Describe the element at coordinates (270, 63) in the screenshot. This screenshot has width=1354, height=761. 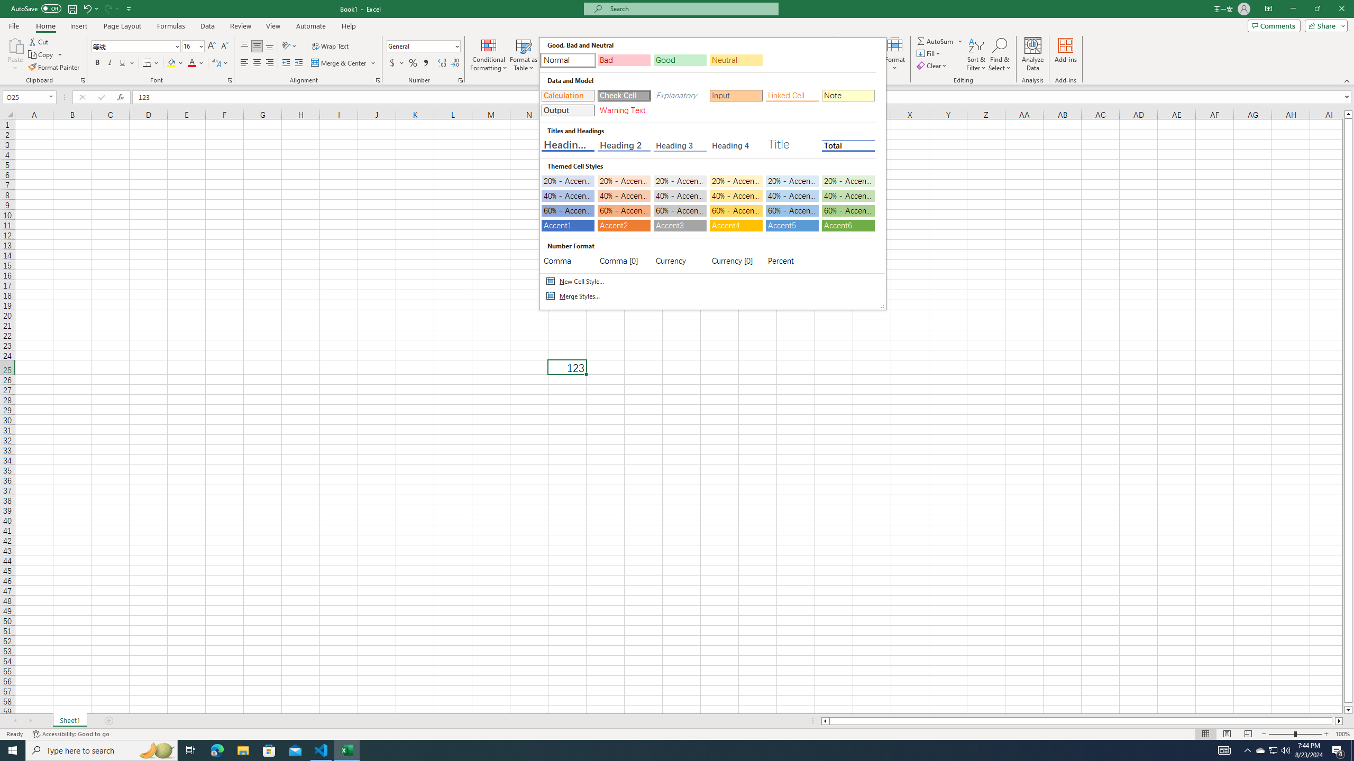
I see `Align Right` at that location.